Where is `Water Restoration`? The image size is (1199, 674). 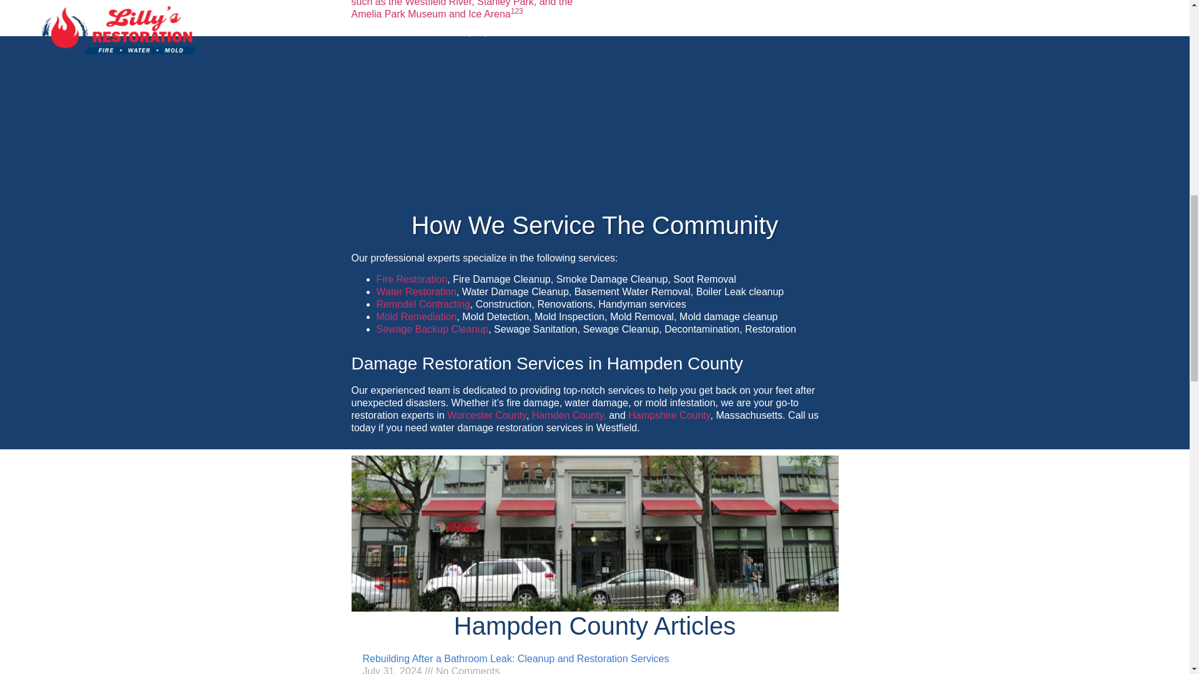
Water Restoration is located at coordinates (416, 292).